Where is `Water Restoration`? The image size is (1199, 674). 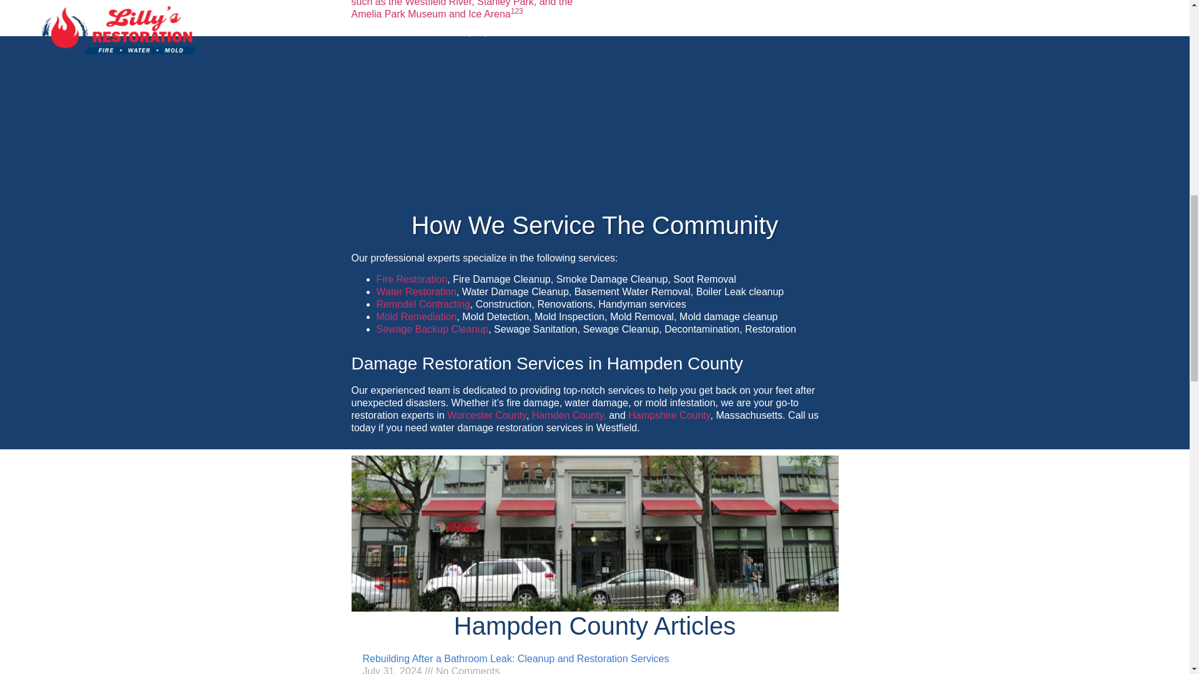
Water Restoration is located at coordinates (416, 292).